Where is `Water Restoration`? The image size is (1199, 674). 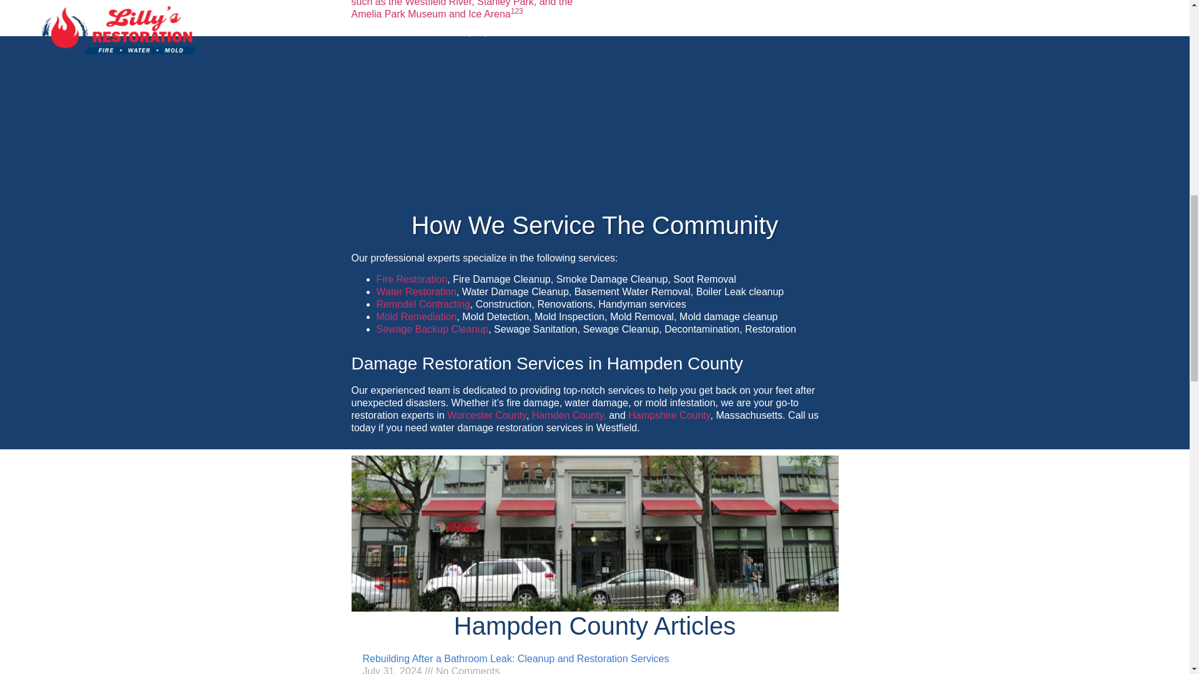
Water Restoration is located at coordinates (416, 292).